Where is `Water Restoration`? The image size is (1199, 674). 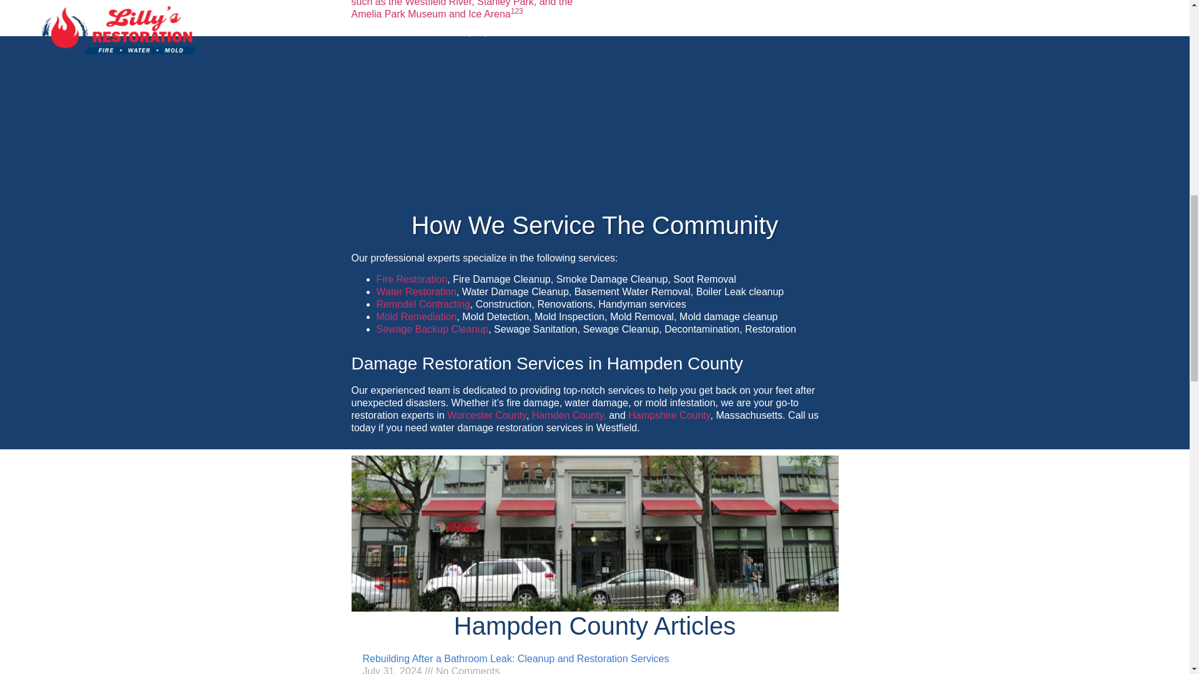
Water Restoration is located at coordinates (416, 292).